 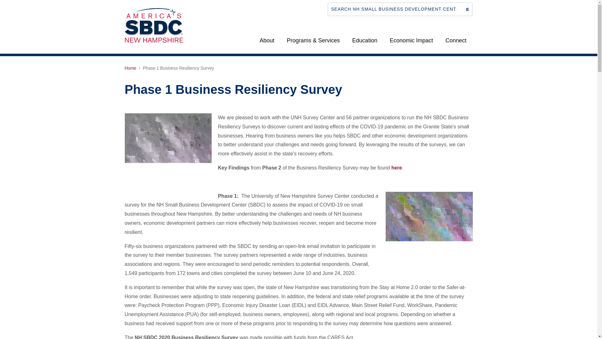 I want to click on Economic Impact, so click(x=411, y=40).